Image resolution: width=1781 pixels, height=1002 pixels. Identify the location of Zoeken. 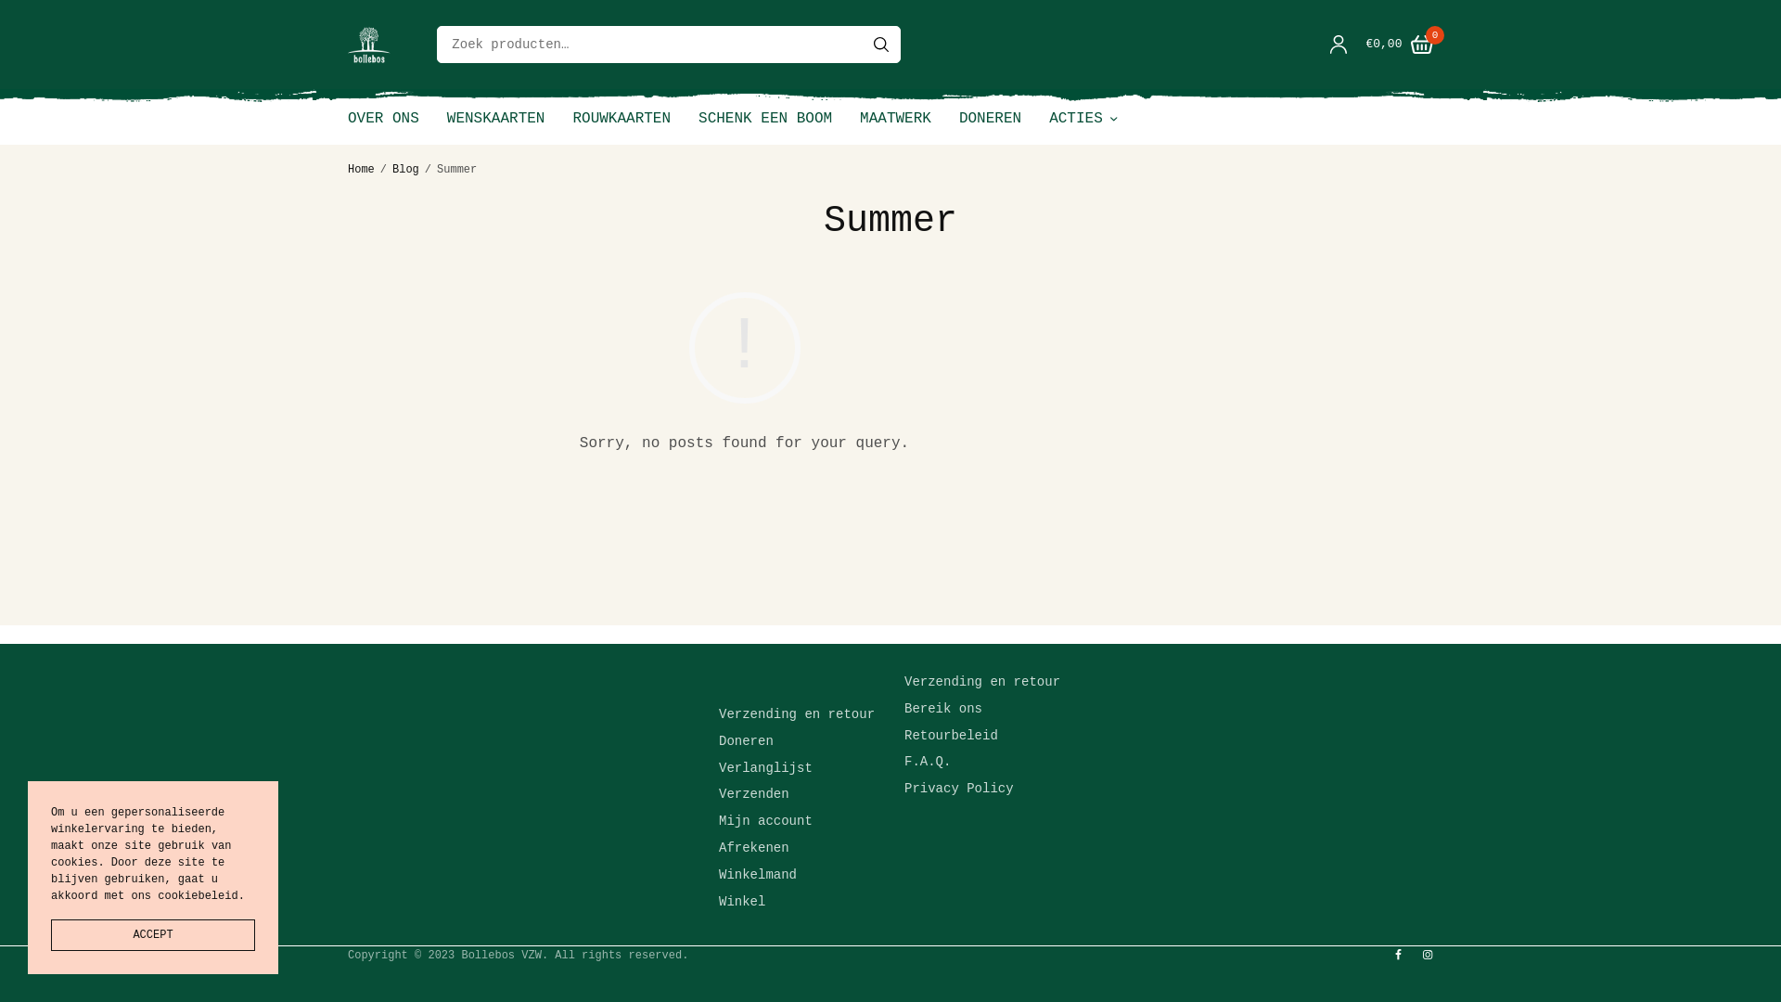
(881, 45).